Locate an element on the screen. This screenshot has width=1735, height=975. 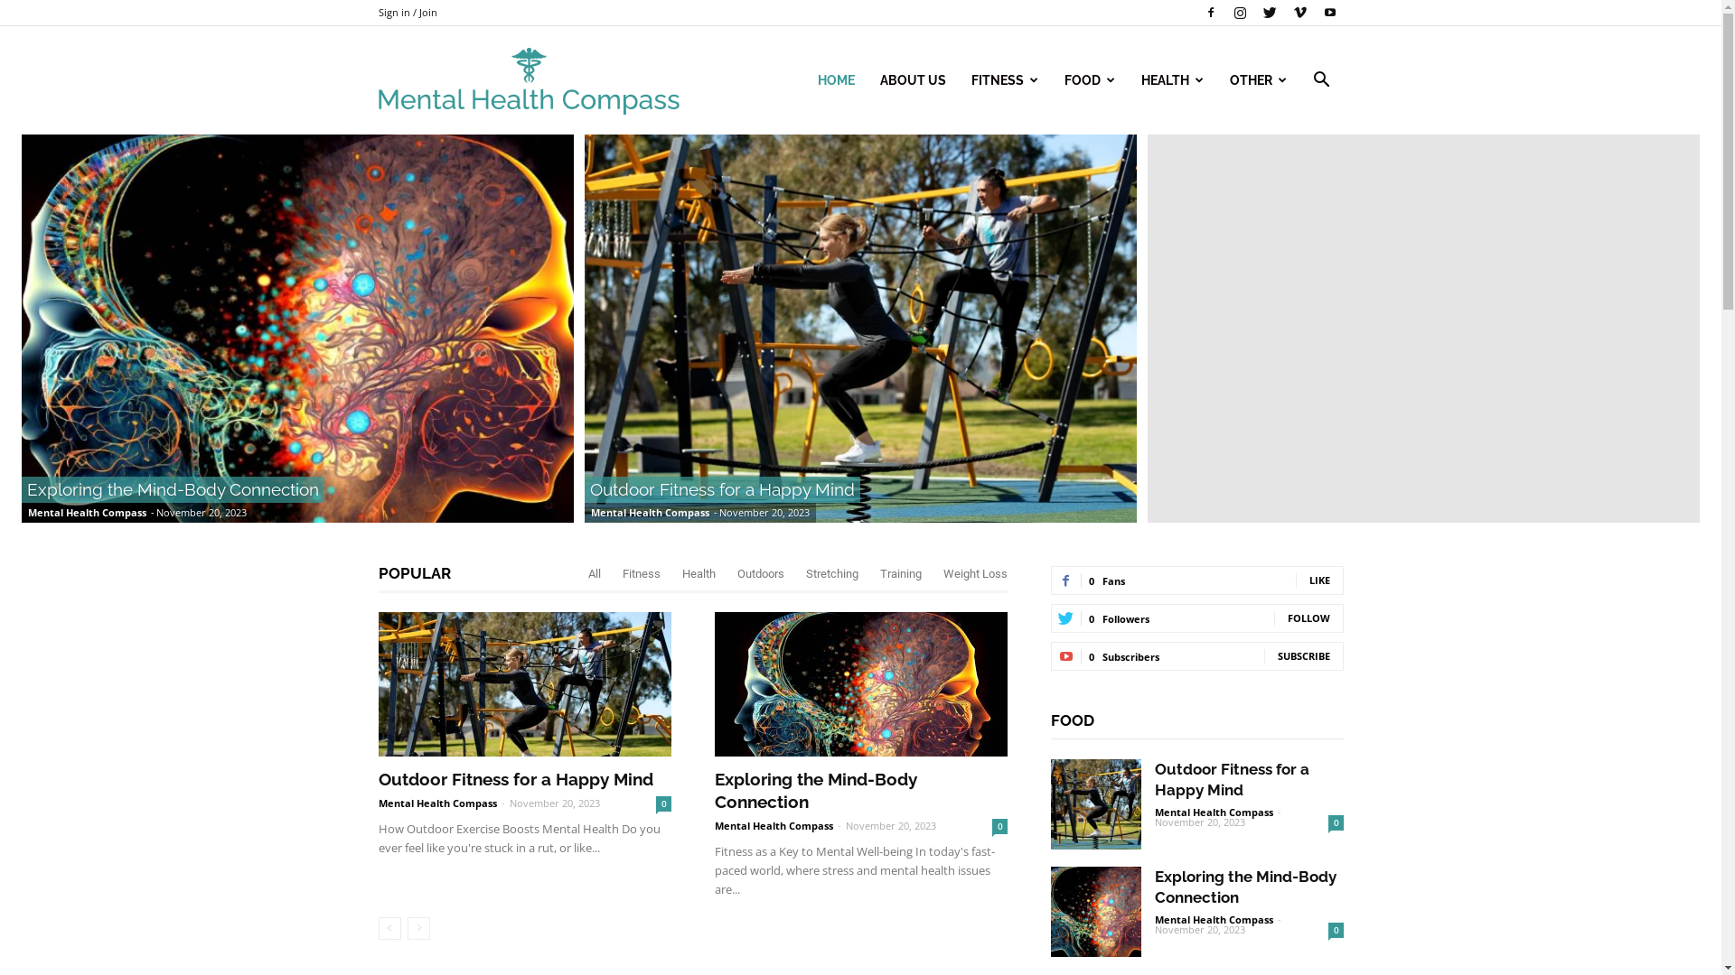
Instagram is located at coordinates (1241, 13).